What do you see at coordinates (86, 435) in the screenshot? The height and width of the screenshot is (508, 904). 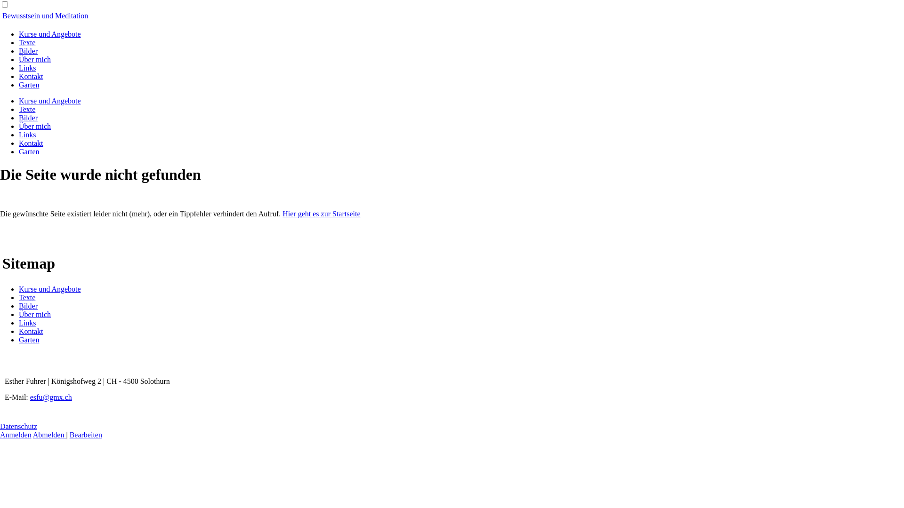 I see `Bearbeiten` at bounding box center [86, 435].